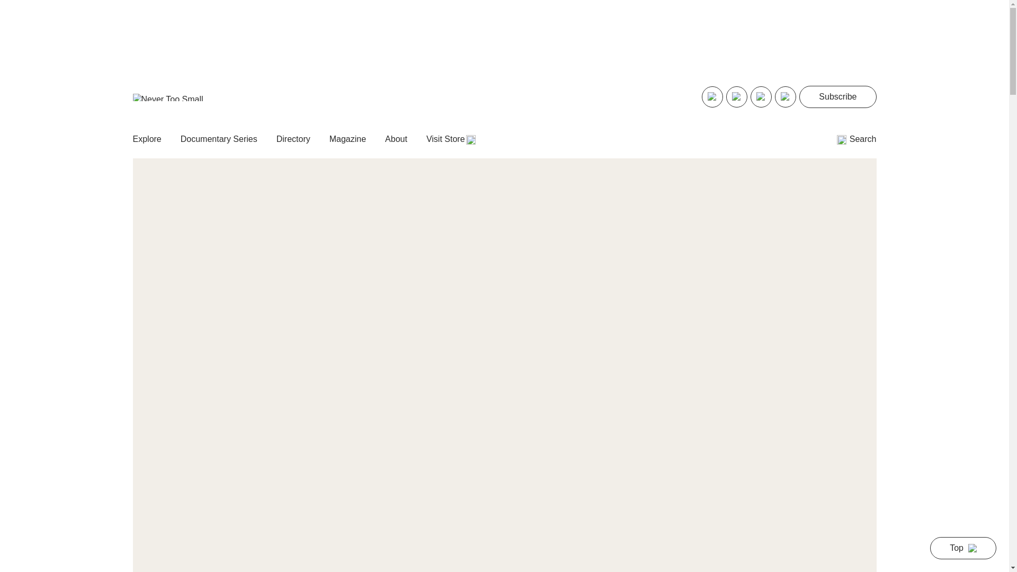 The width and height of the screenshot is (1017, 572). Describe the element at coordinates (396, 139) in the screenshot. I see `About` at that location.